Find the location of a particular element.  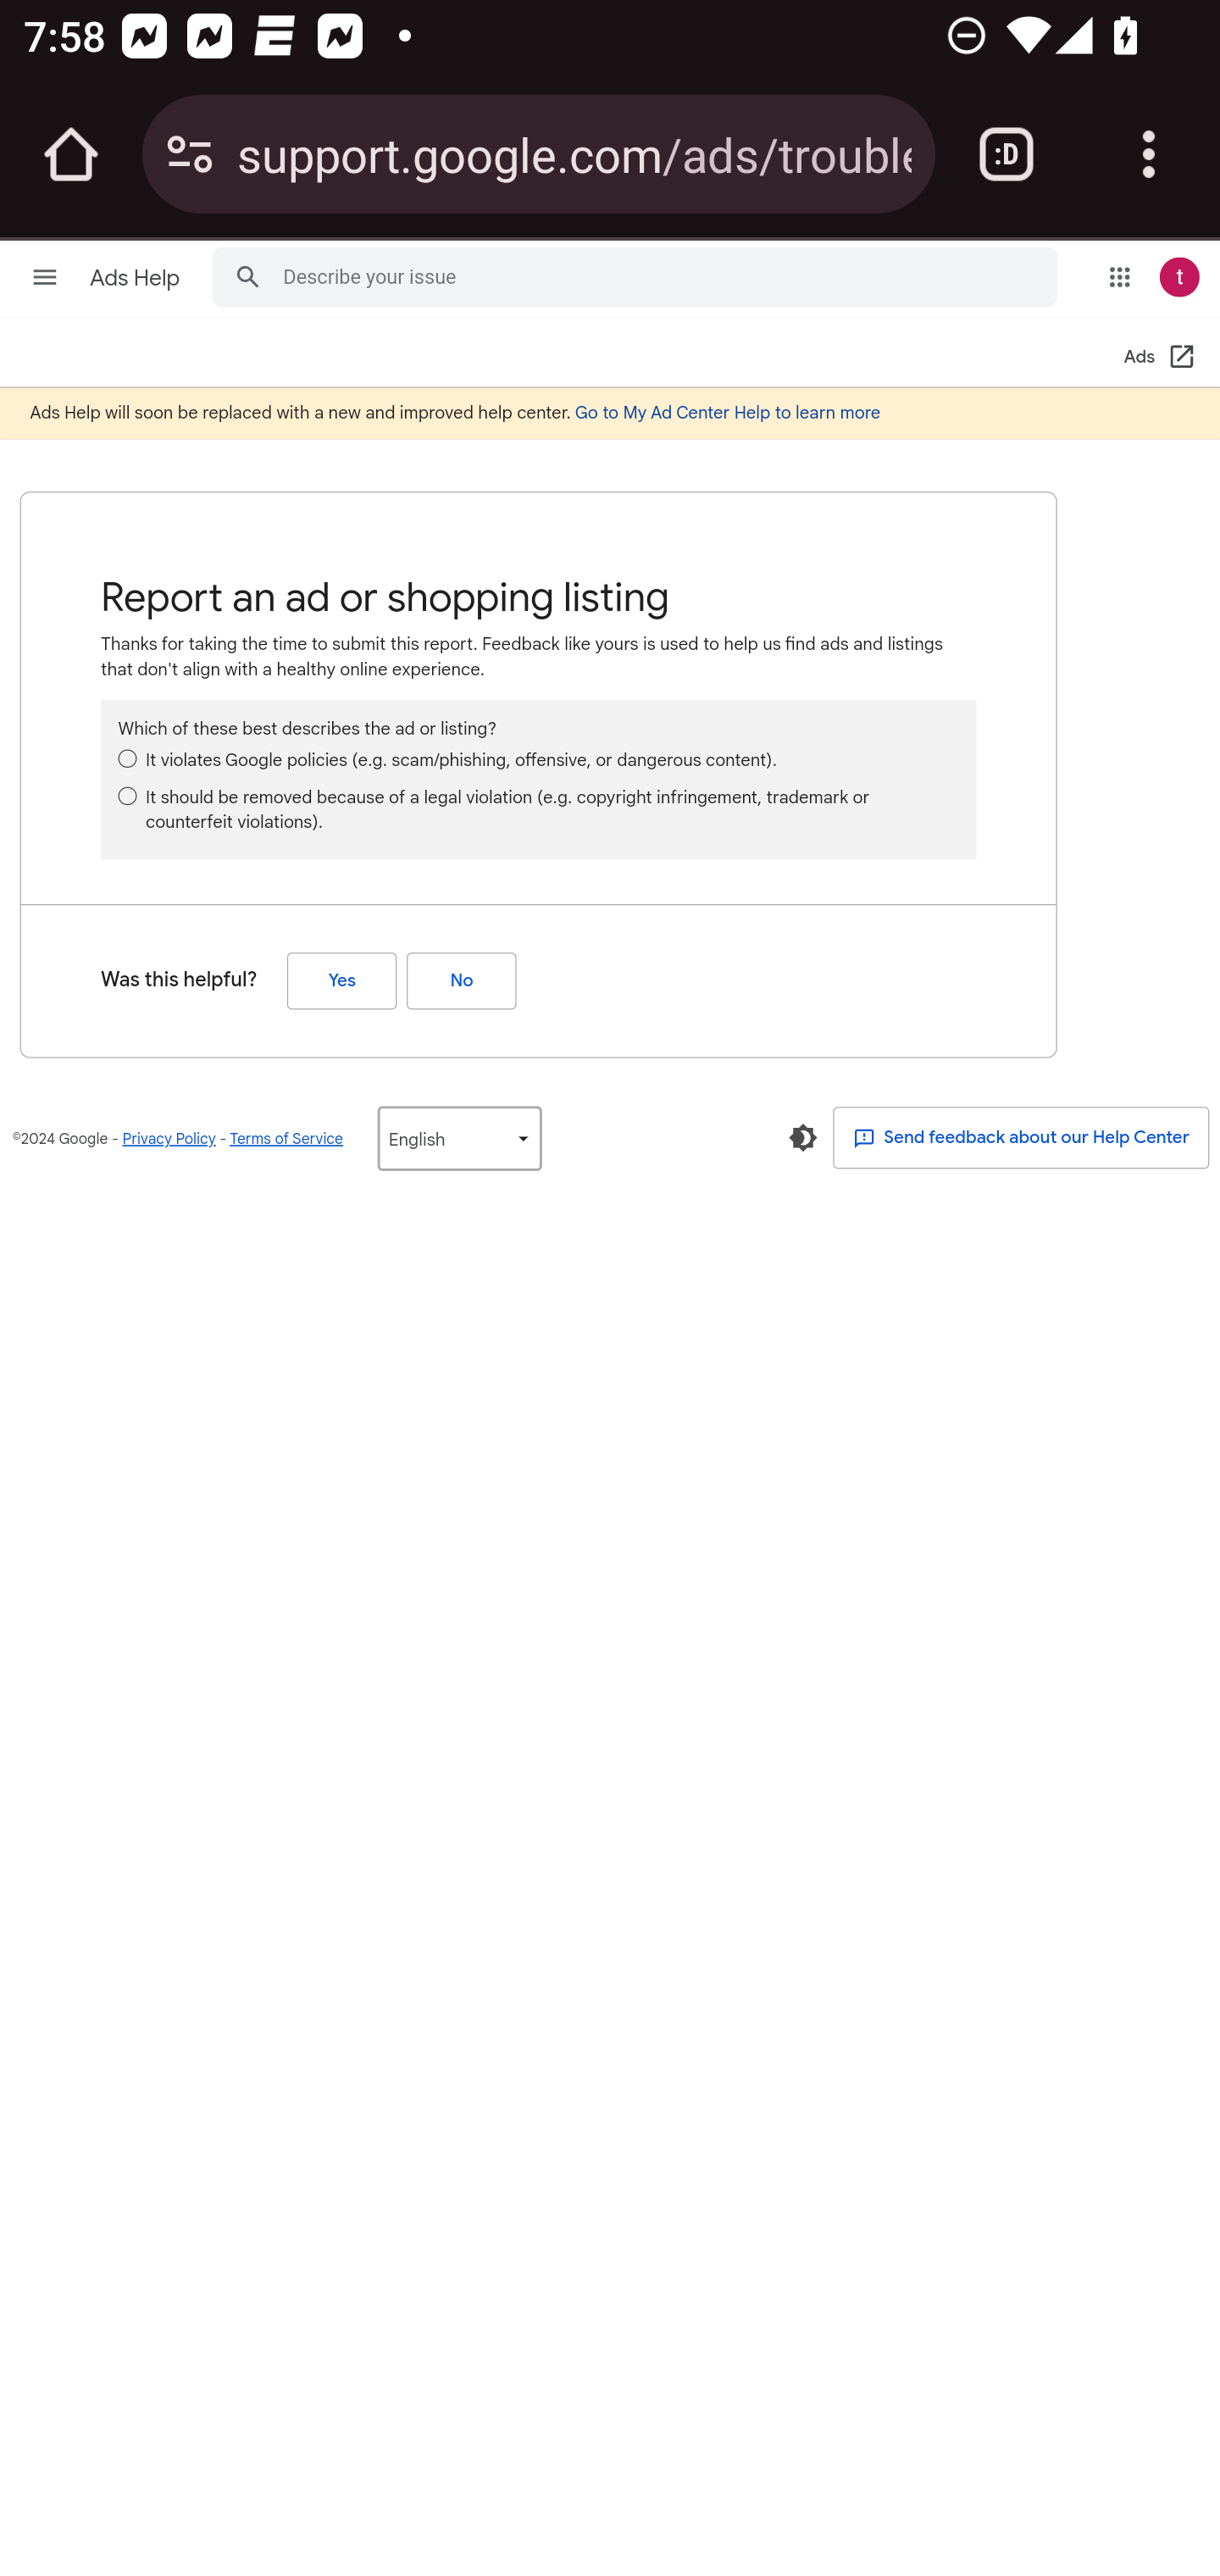

Privacy Policy is located at coordinates (169, 1138).